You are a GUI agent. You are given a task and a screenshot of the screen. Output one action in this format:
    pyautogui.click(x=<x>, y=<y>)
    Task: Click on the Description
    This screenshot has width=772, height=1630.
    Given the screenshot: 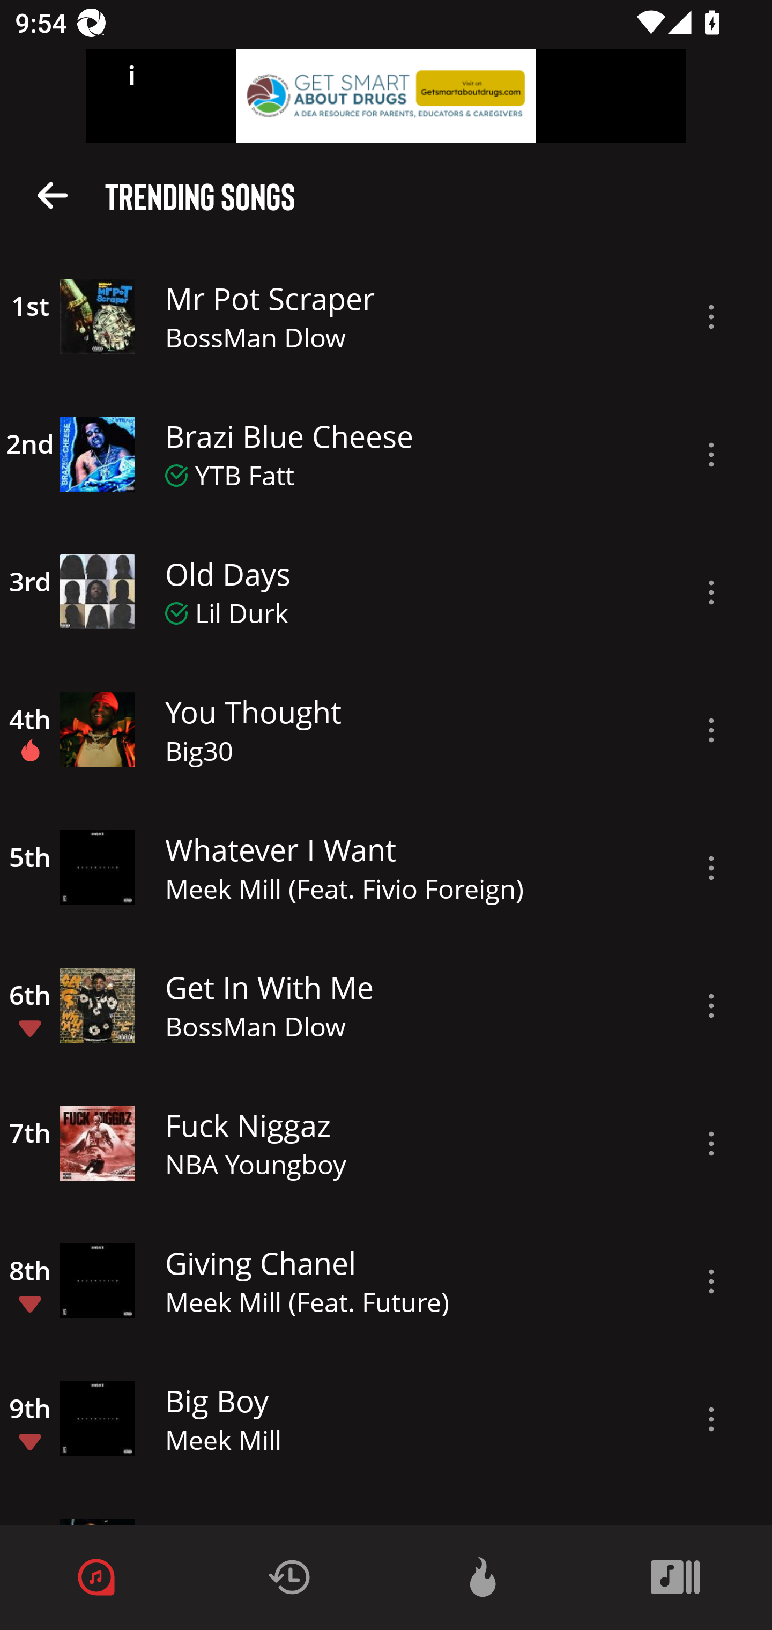 What is the action you would take?
    pyautogui.click(x=711, y=1281)
    